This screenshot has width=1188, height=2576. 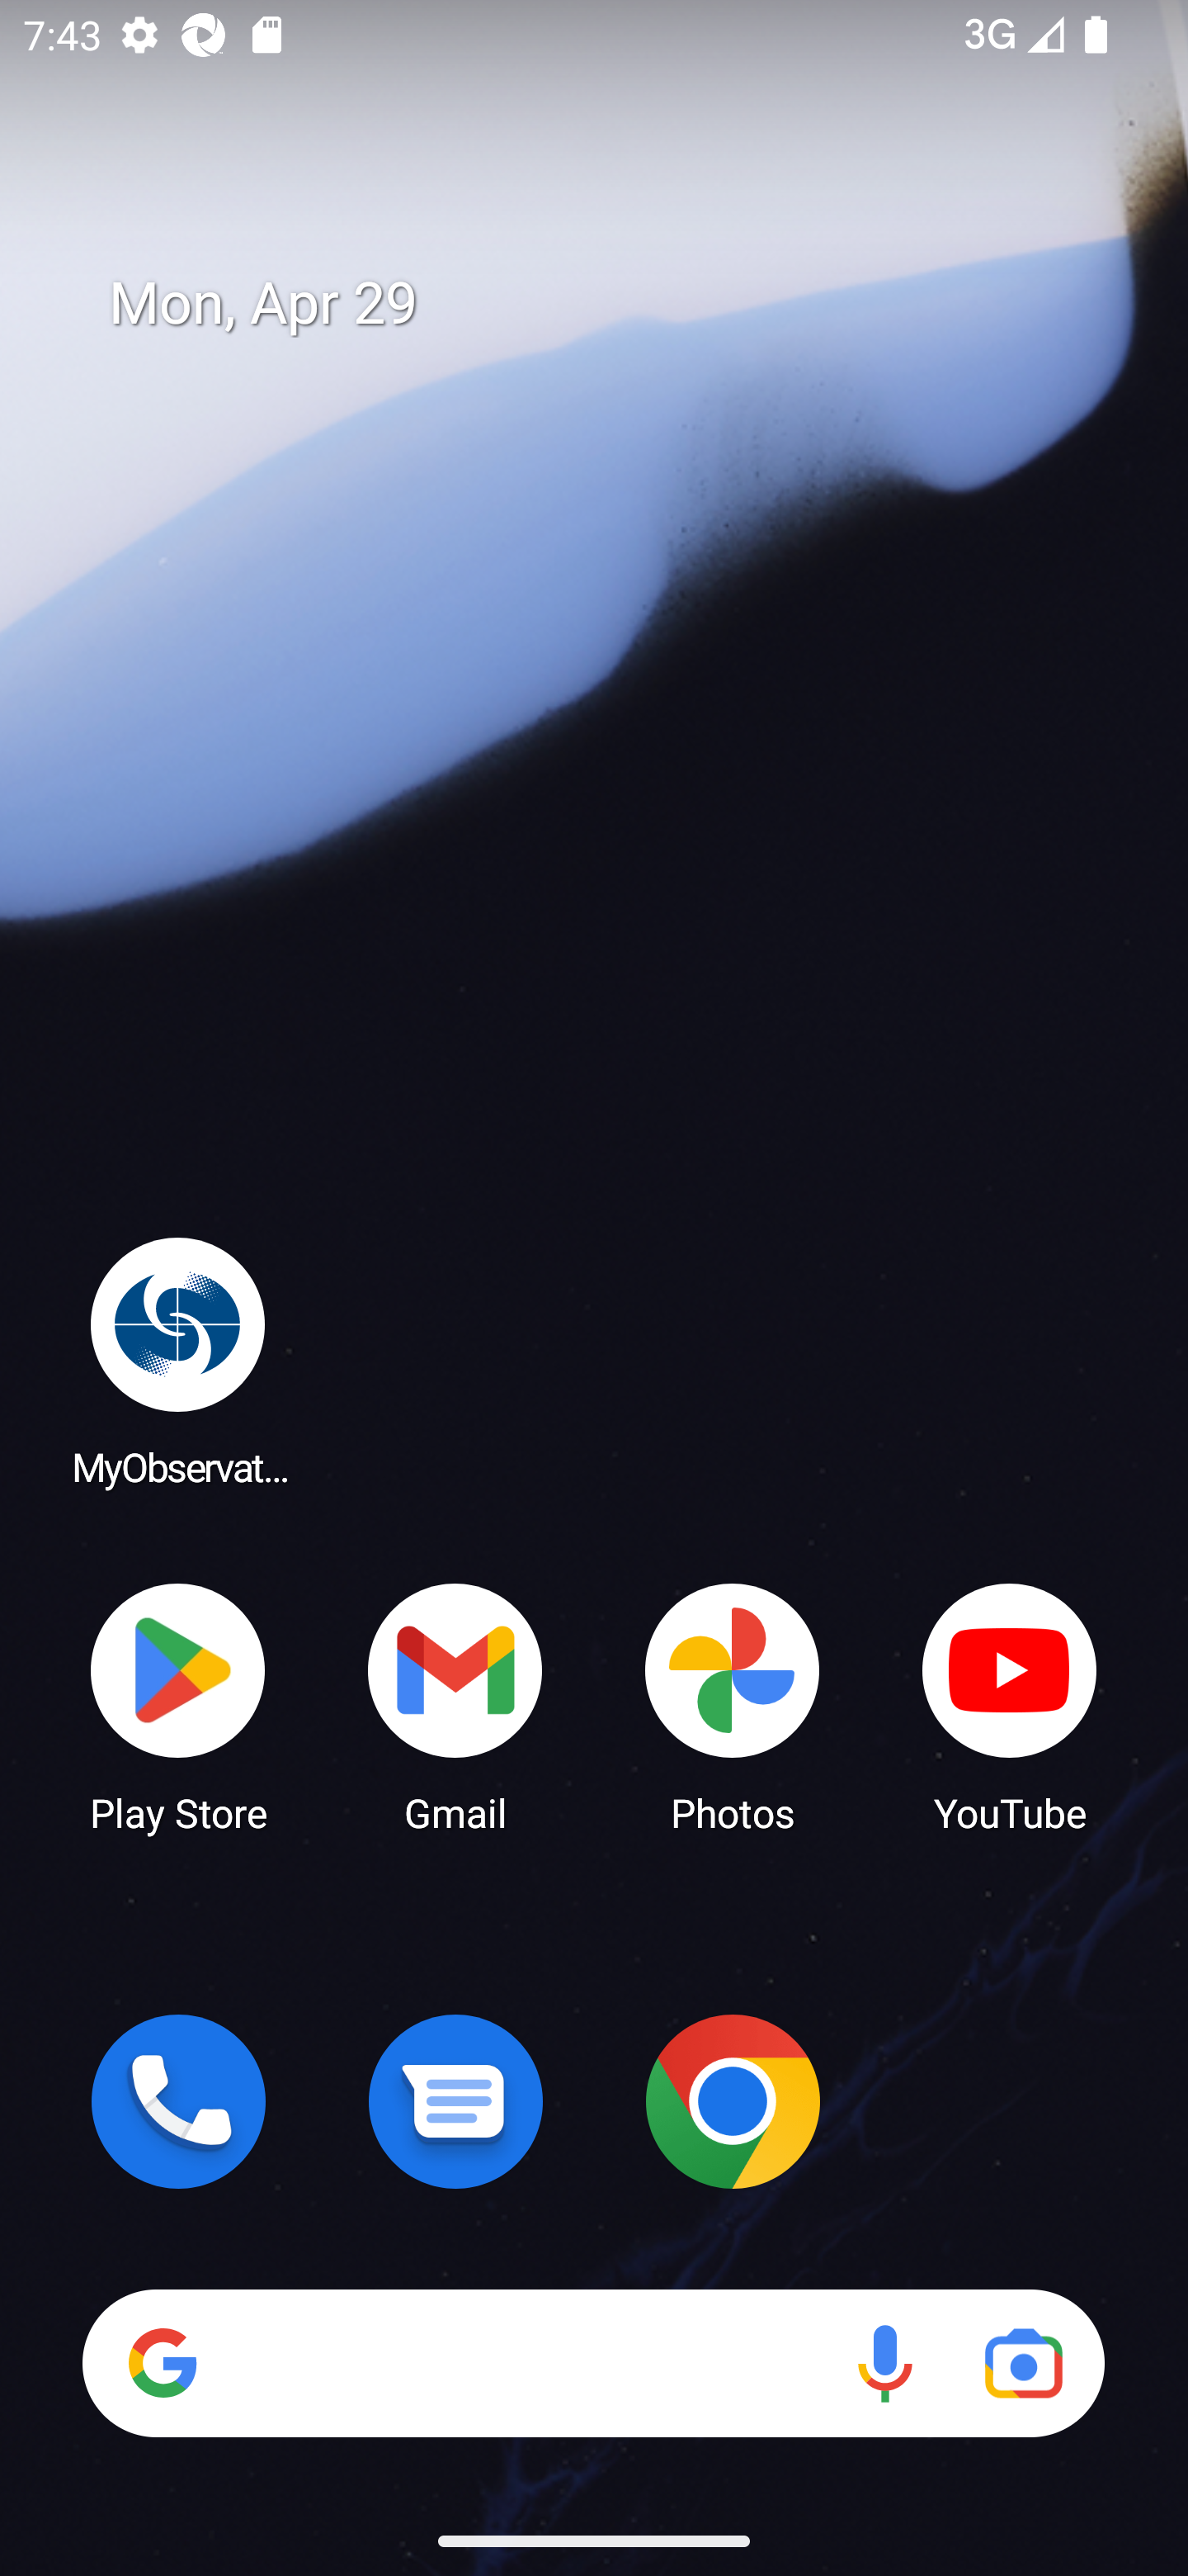 I want to click on Chrome, so click(x=733, y=2101).